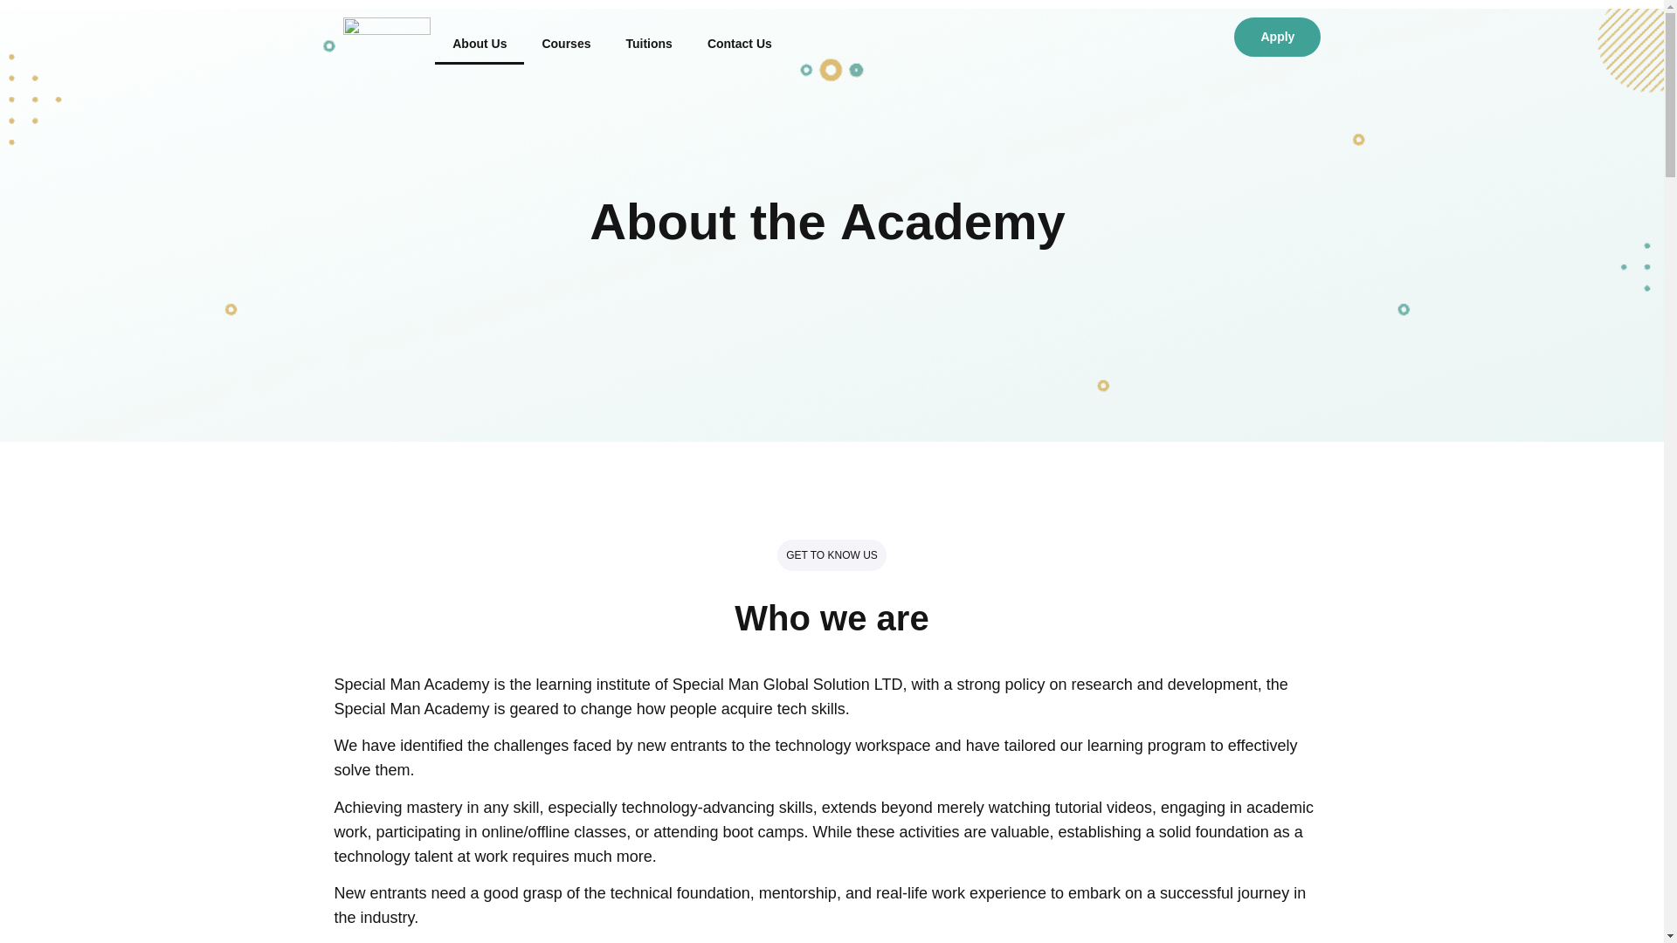 This screenshot has height=943, width=1677. I want to click on Contact Us, so click(739, 43).